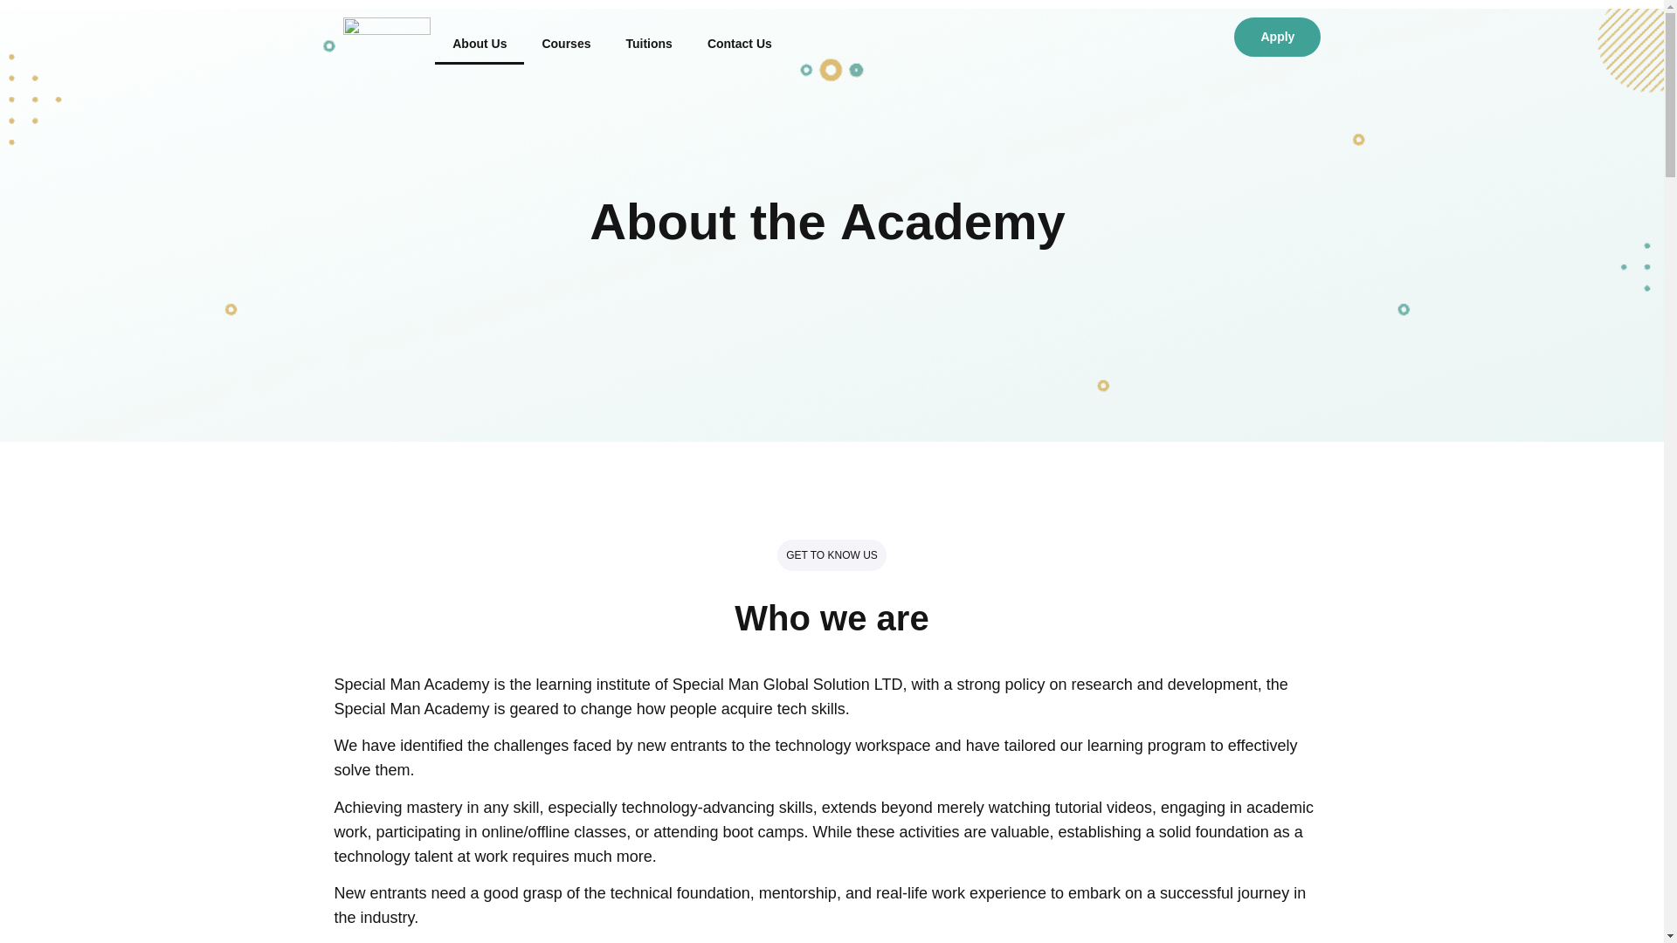 This screenshot has height=943, width=1677. I want to click on Contact Us, so click(739, 43).